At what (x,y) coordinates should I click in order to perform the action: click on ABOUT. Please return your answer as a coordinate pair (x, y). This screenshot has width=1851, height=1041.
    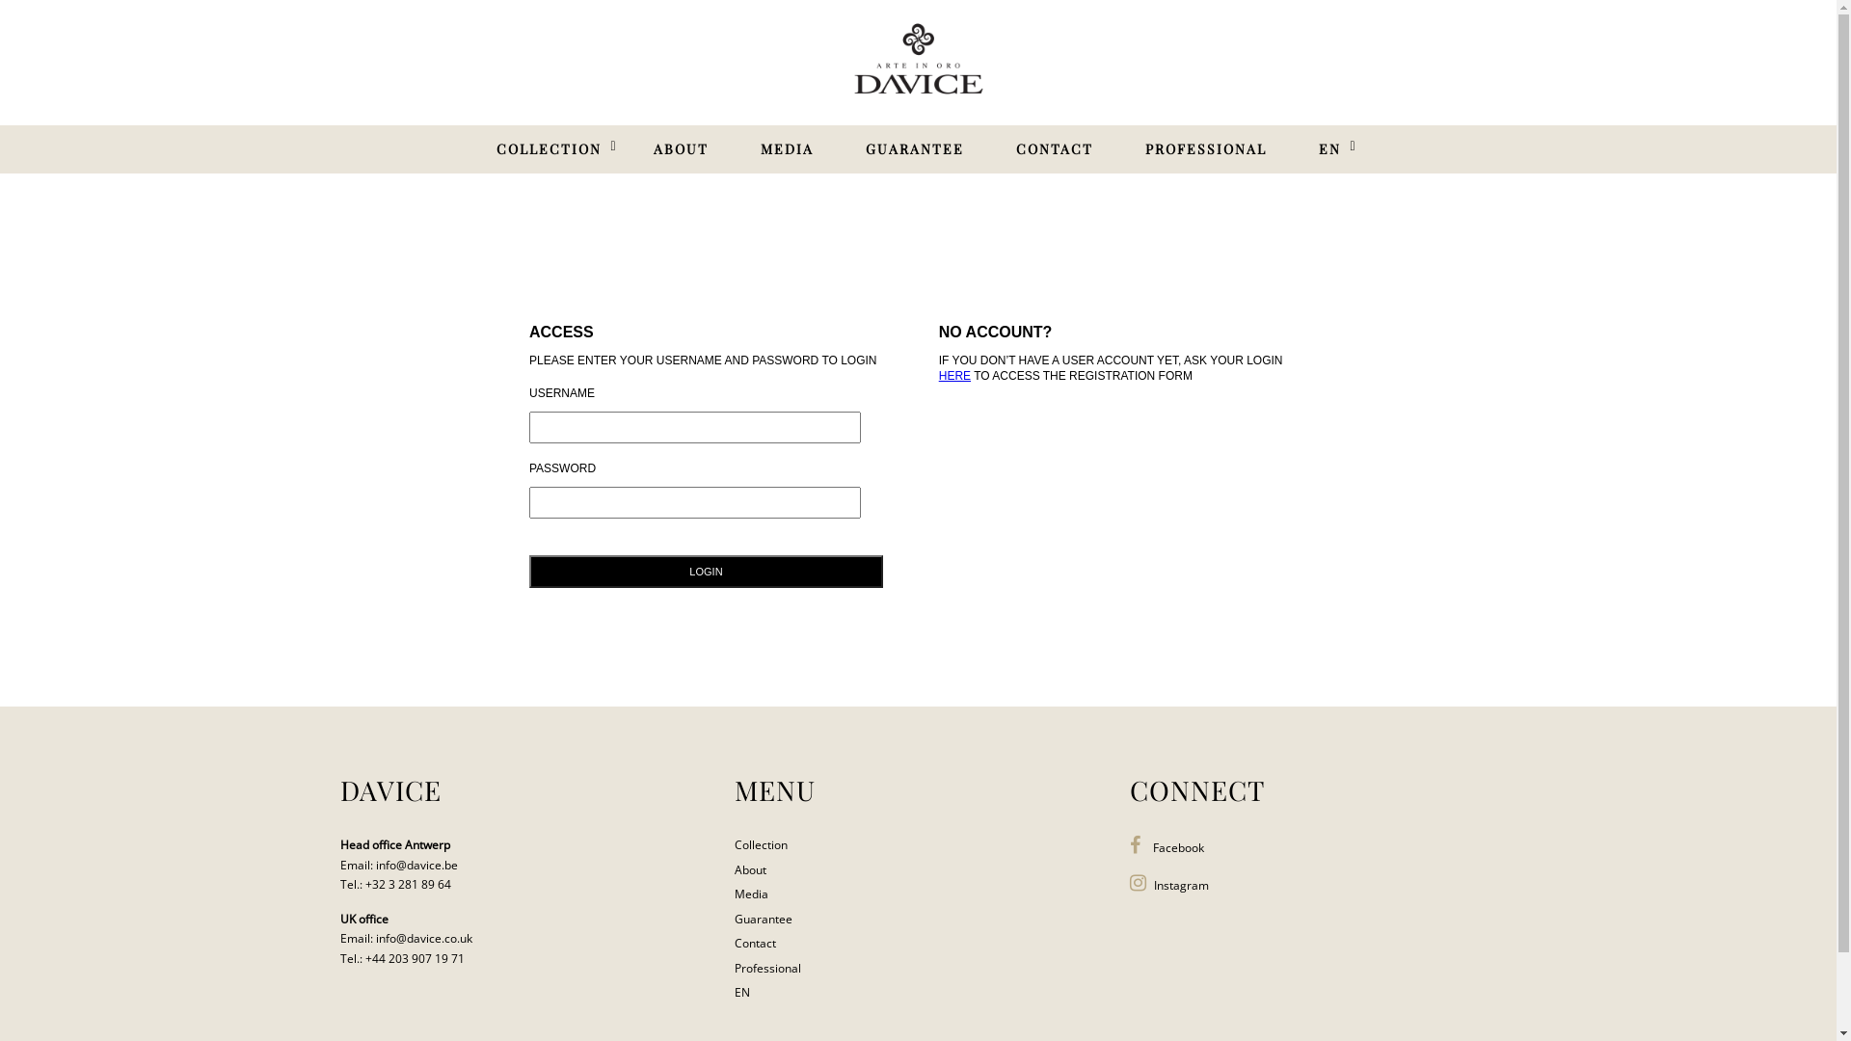
    Looking at the image, I should click on (681, 149).